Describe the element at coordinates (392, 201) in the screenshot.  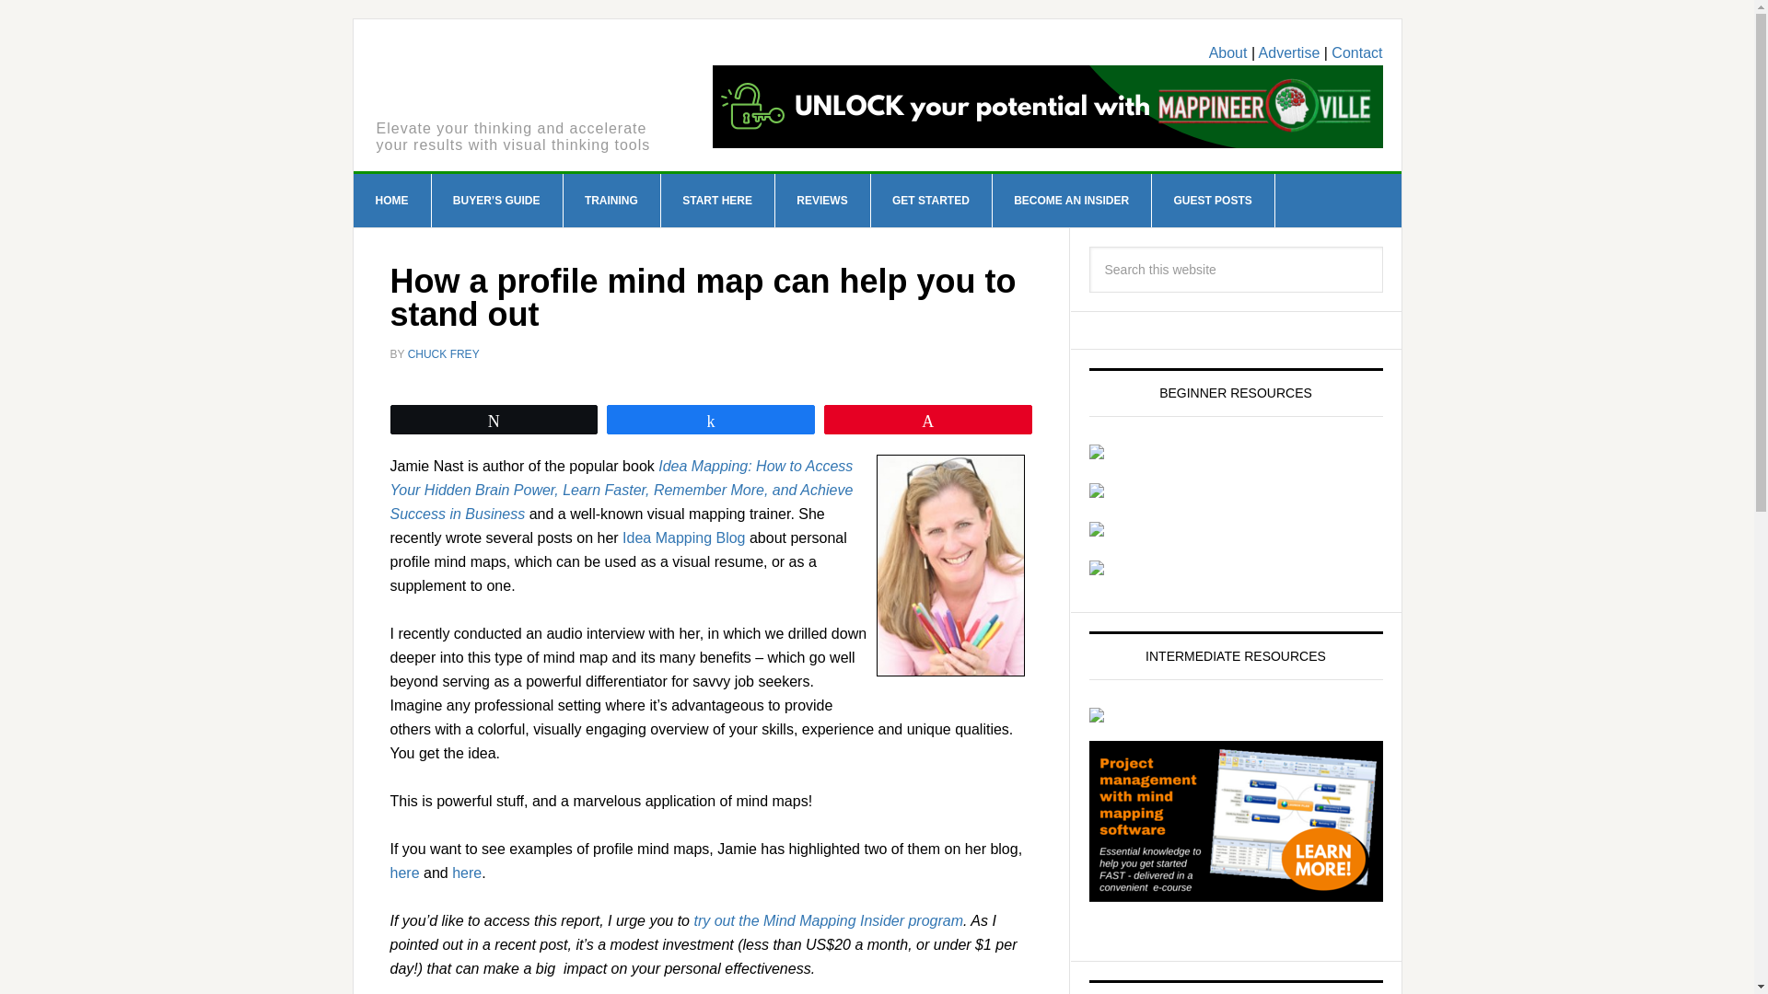
I see `HOME` at that location.